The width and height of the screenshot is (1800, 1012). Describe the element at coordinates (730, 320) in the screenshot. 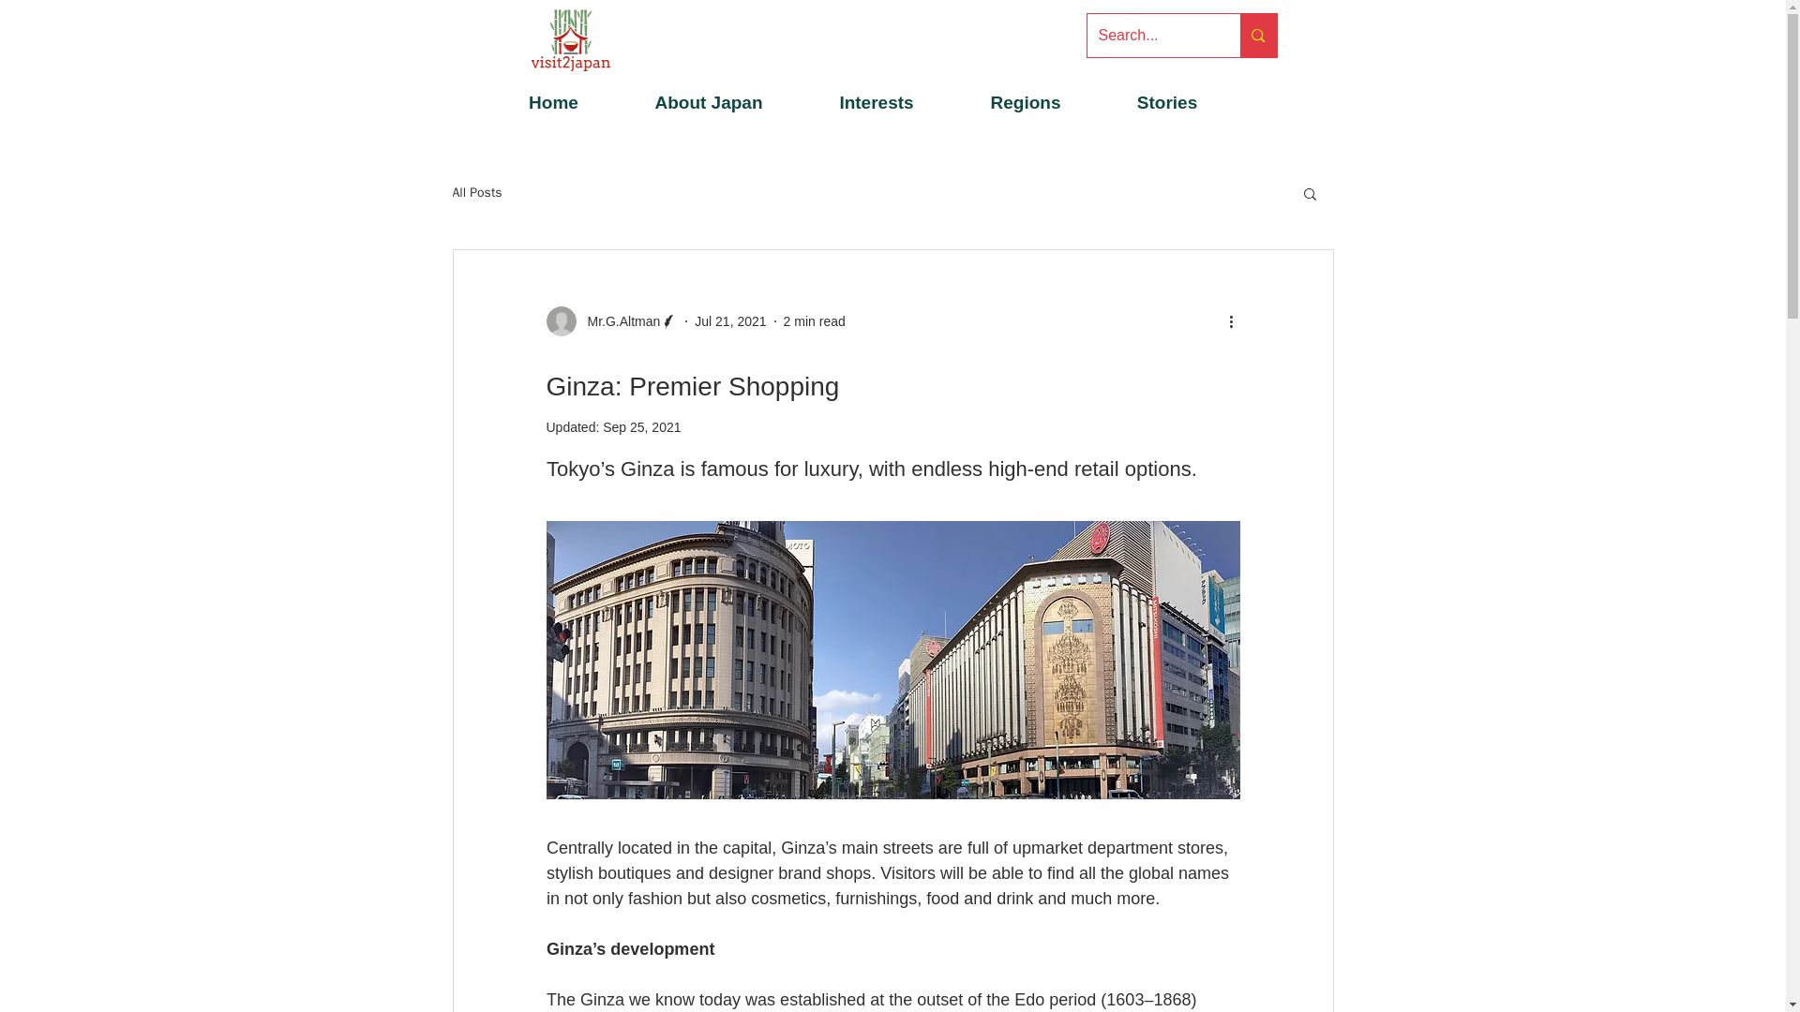

I see `Jul 21, 2021` at that location.